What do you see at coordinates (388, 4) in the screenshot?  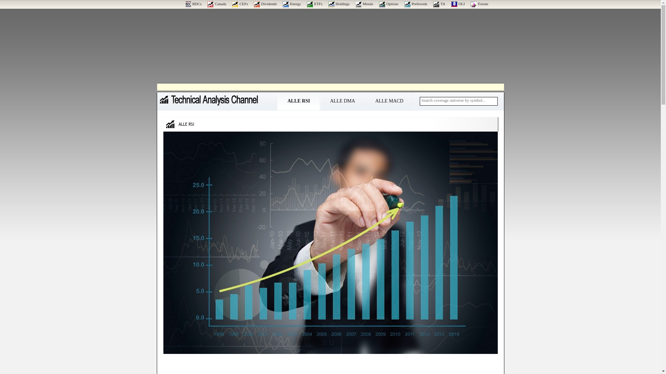 I see `Options` at bounding box center [388, 4].